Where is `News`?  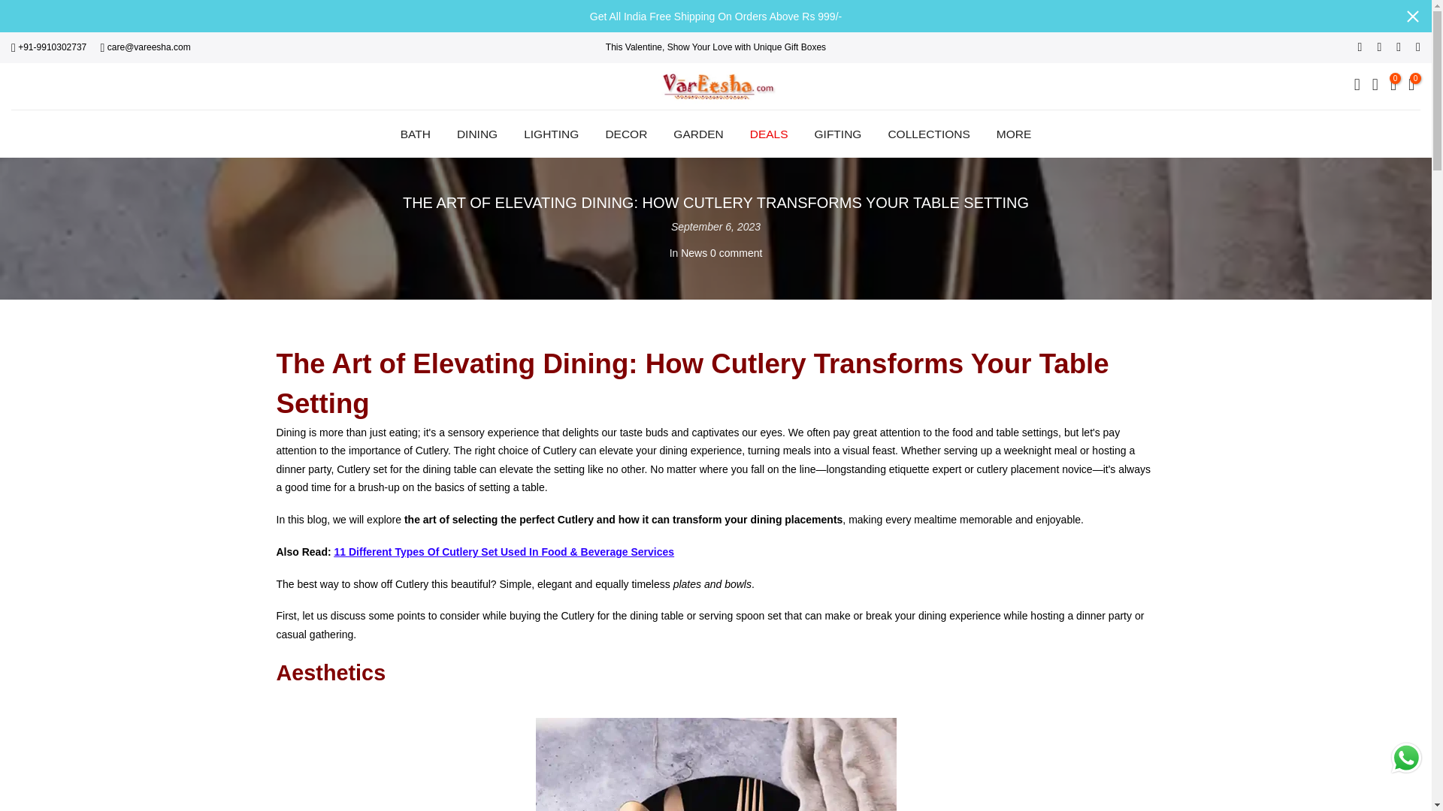
News is located at coordinates (694, 252).